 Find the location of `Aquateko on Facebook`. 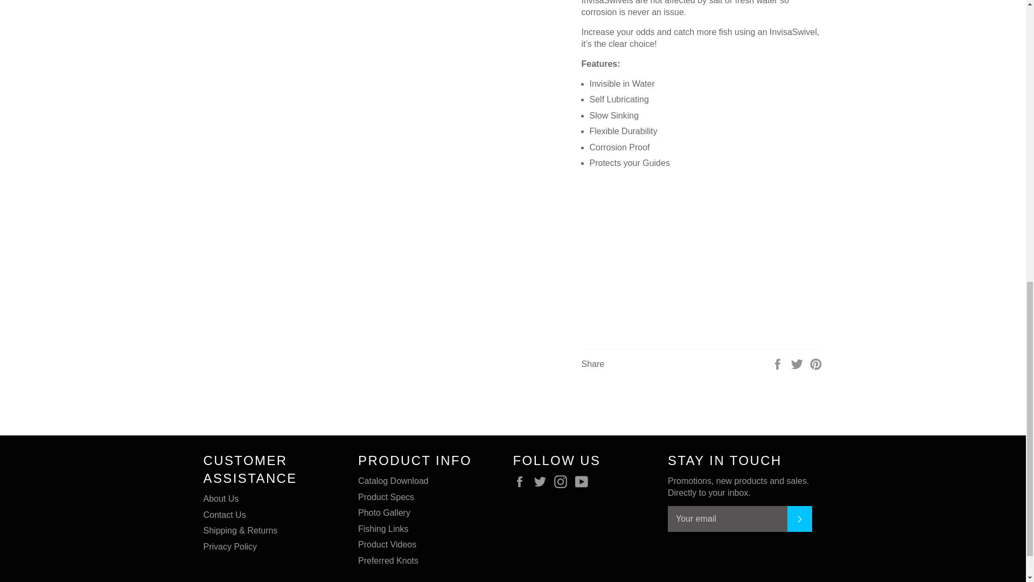

Aquateko on Facebook is located at coordinates (522, 482).